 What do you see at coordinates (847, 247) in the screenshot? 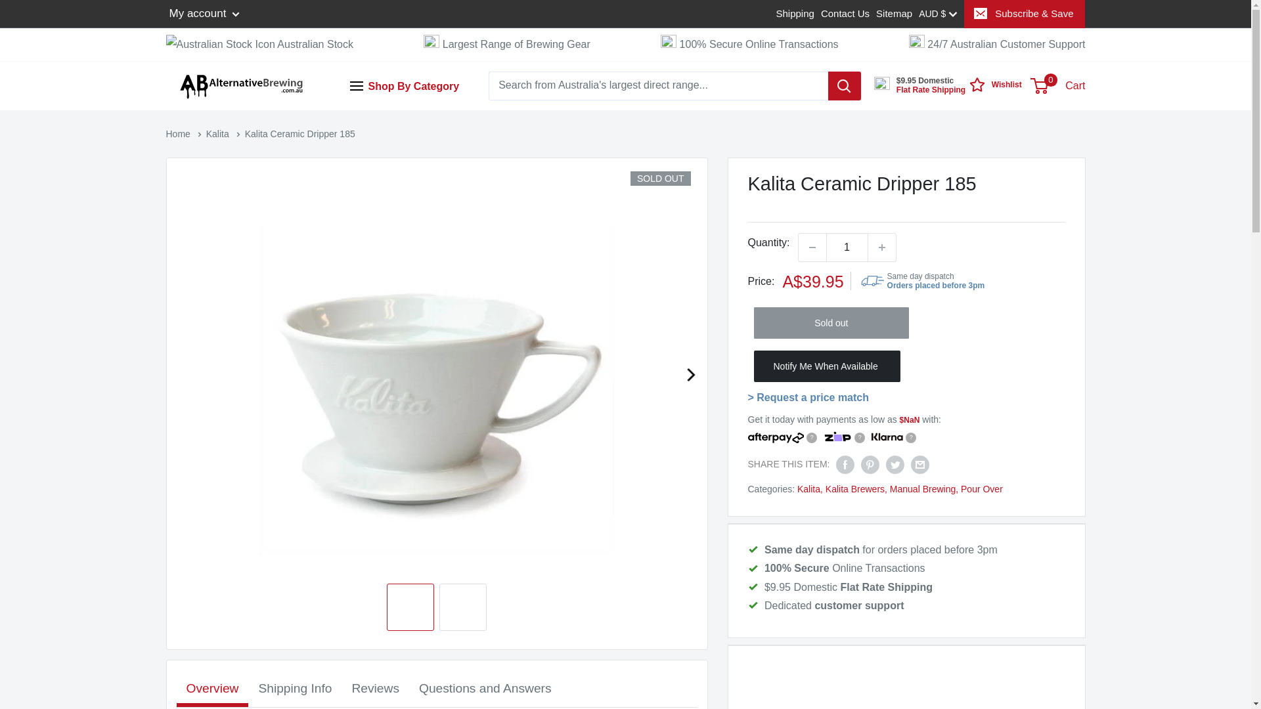
I see `1` at bounding box center [847, 247].